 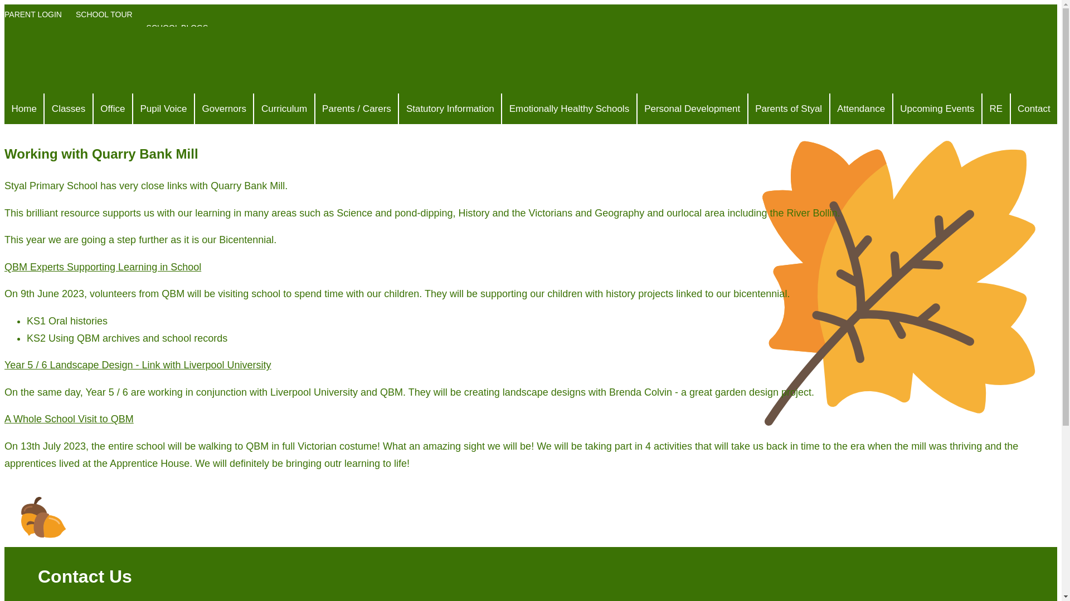 What do you see at coordinates (68, 109) in the screenshot?
I see `Classes` at bounding box center [68, 109].